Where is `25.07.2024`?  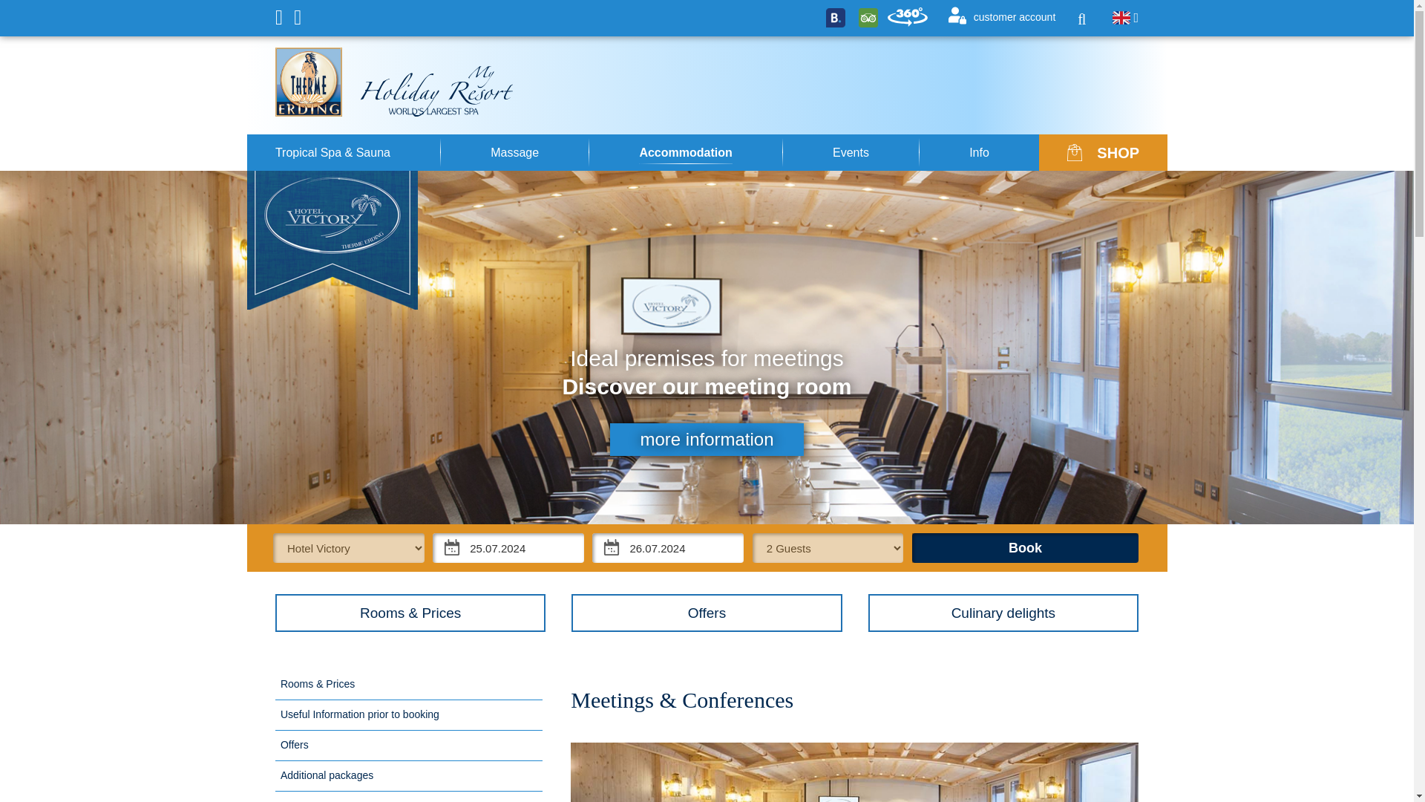
25.07.2024 is located at coordinates (508, 548).